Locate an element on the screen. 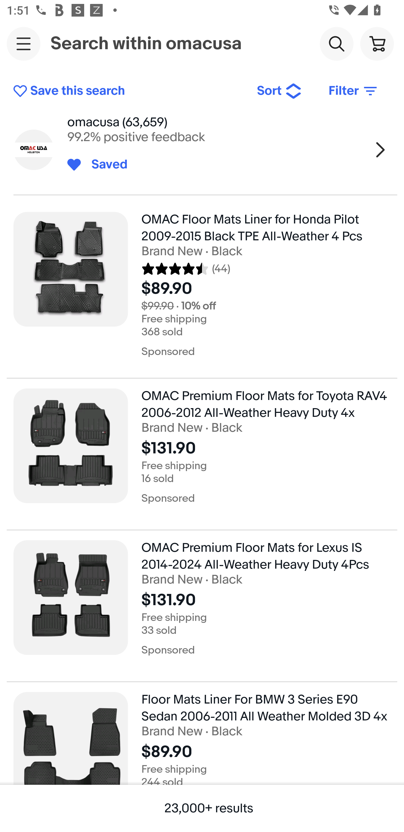 The image size is (404, 832). Save this search is located at coordinates (128, 91).